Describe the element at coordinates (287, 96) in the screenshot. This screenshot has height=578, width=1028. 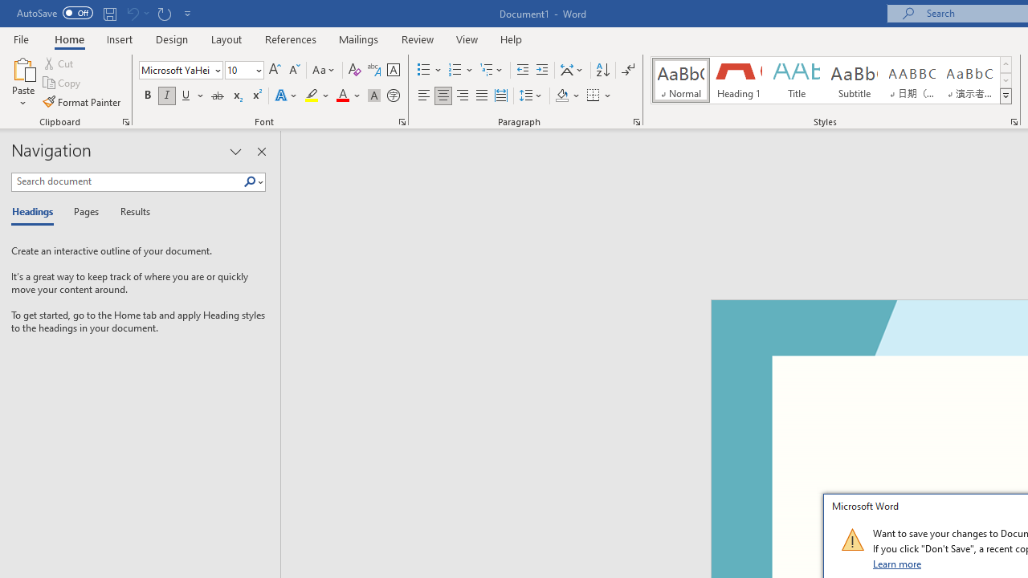
I see `Text Effects and Typography` at that location.